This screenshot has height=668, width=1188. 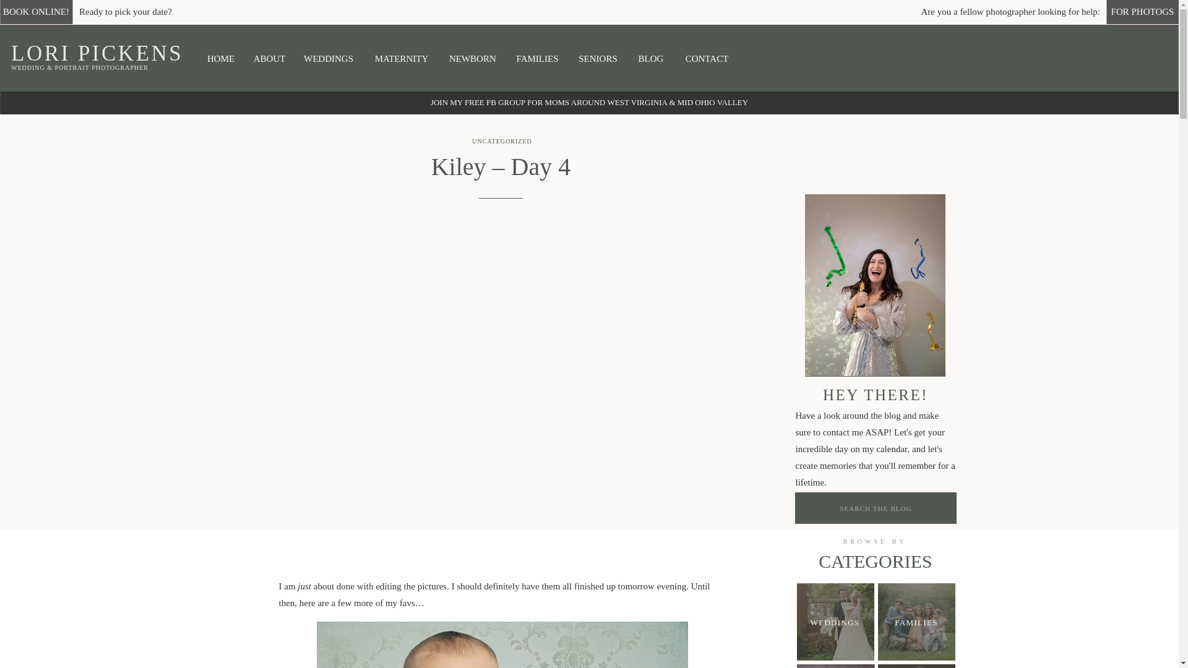 What do you see at coordinates (401, 59) in the screenshot?
I see `MATERNITY` at bounding box center [401, 59].